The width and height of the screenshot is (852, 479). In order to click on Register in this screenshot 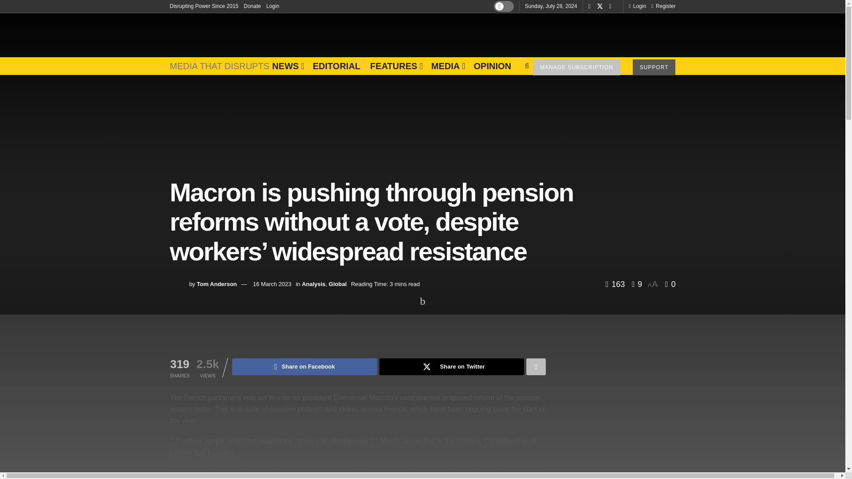, I will do `click(663, 6)`.